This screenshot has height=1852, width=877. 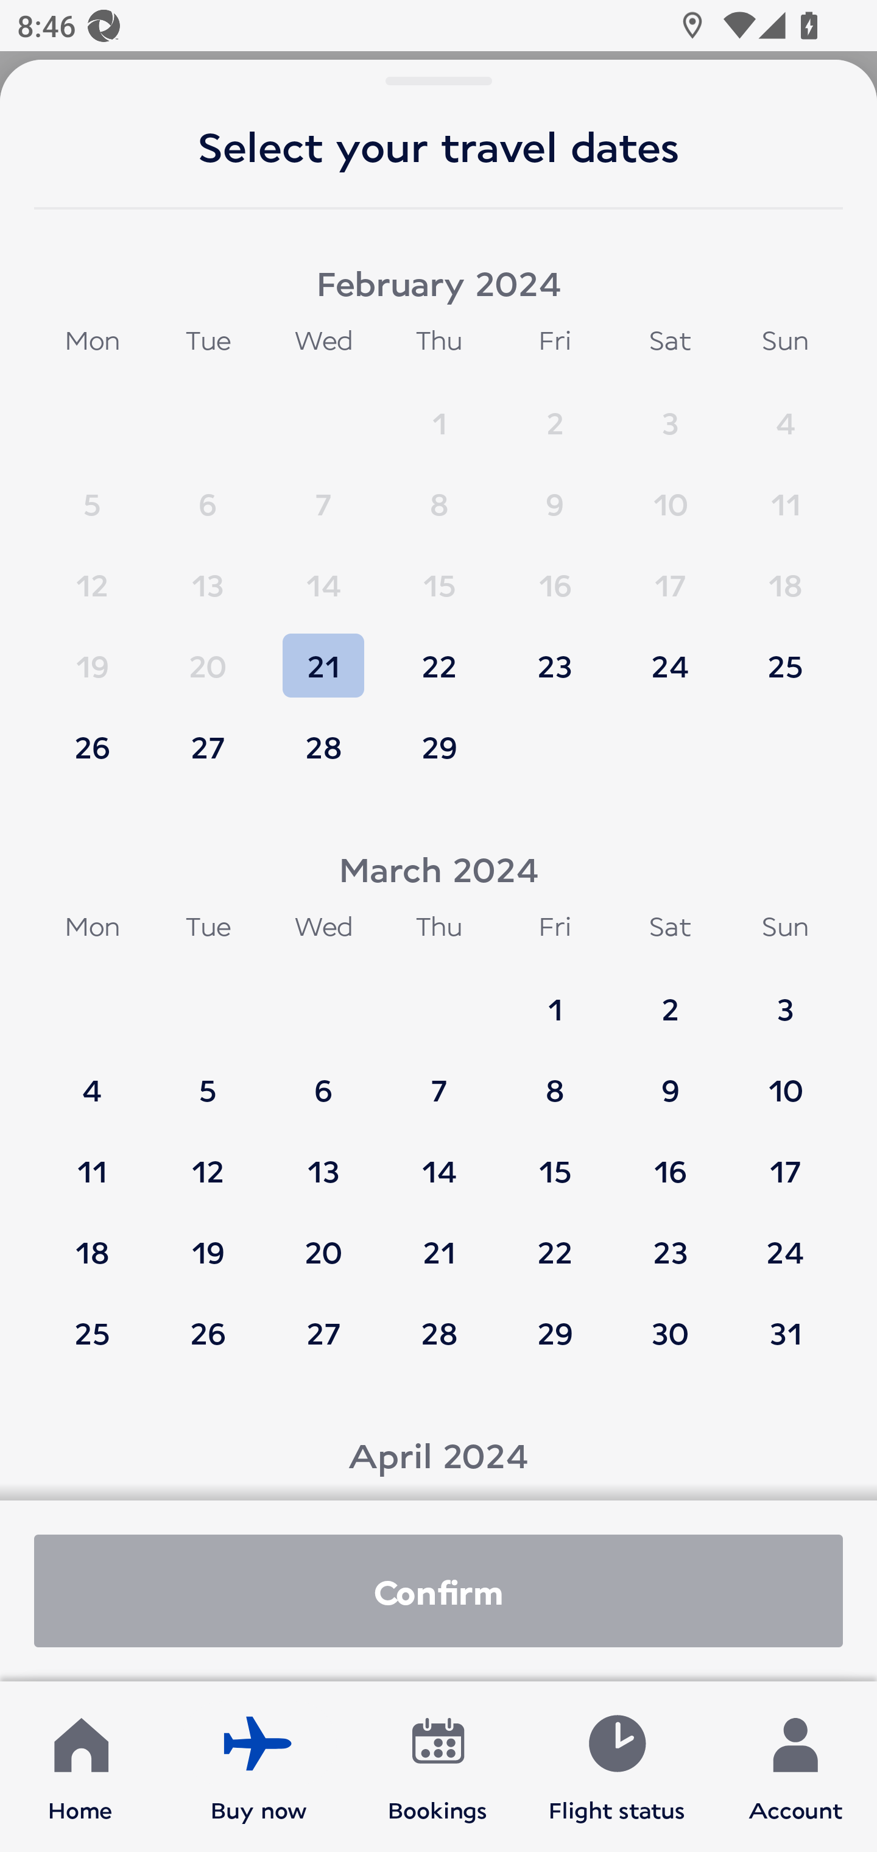 I want to click on 19, so click(x=208, y=1240).